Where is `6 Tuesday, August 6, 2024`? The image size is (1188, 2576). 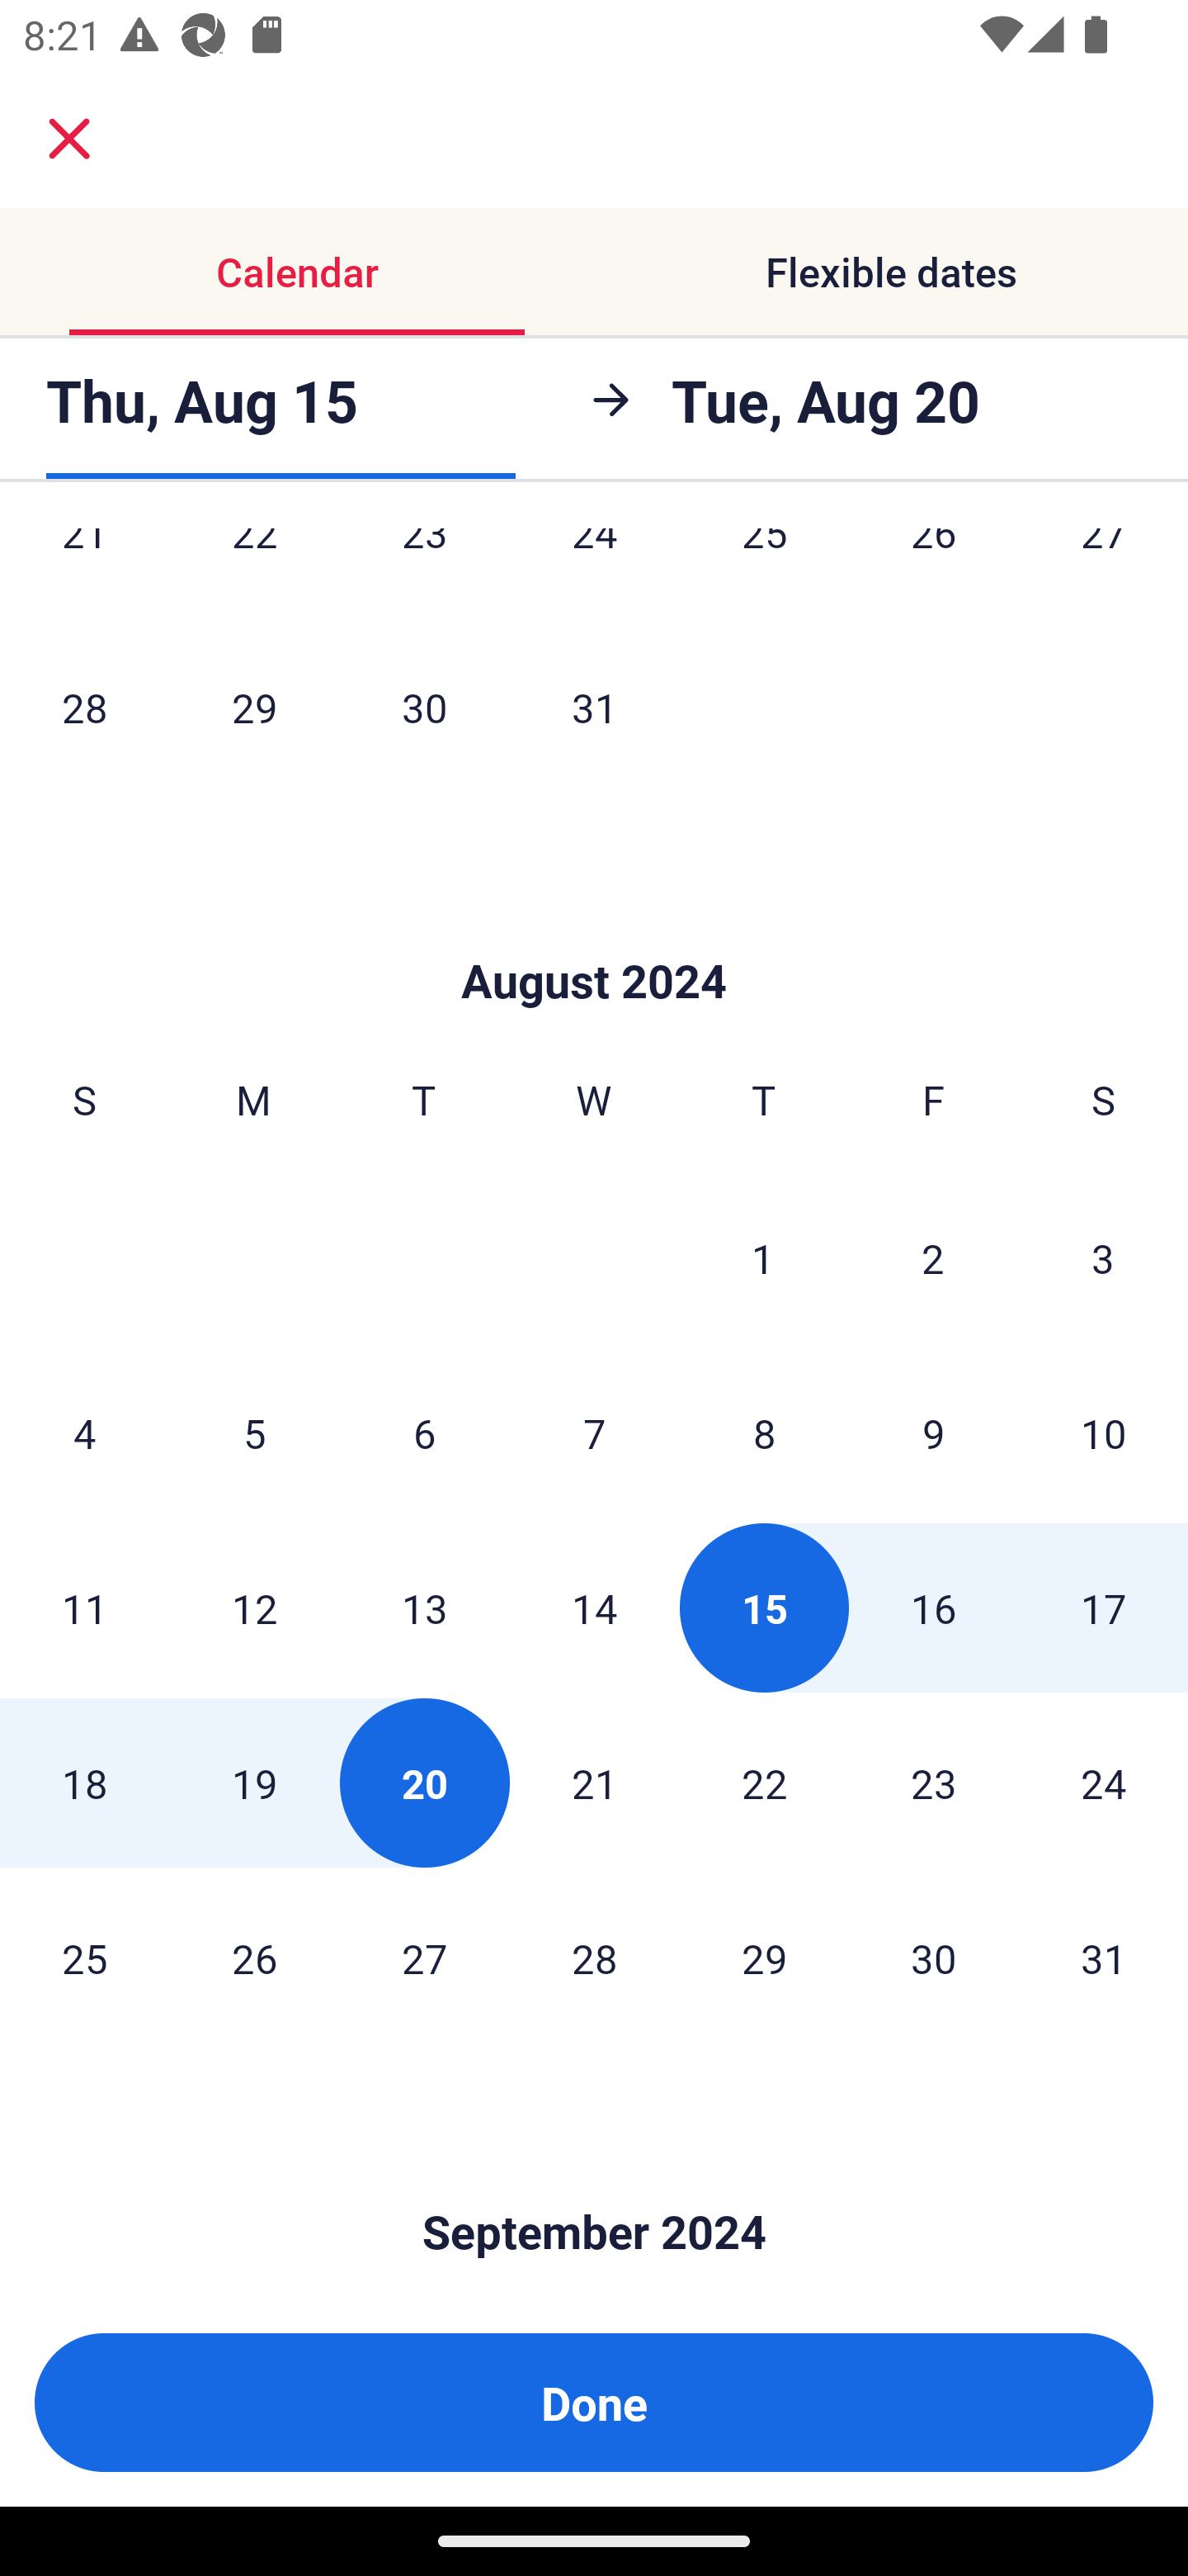 6 Tuesday, August 6, 2024 is located at coordinates (424, 1432).